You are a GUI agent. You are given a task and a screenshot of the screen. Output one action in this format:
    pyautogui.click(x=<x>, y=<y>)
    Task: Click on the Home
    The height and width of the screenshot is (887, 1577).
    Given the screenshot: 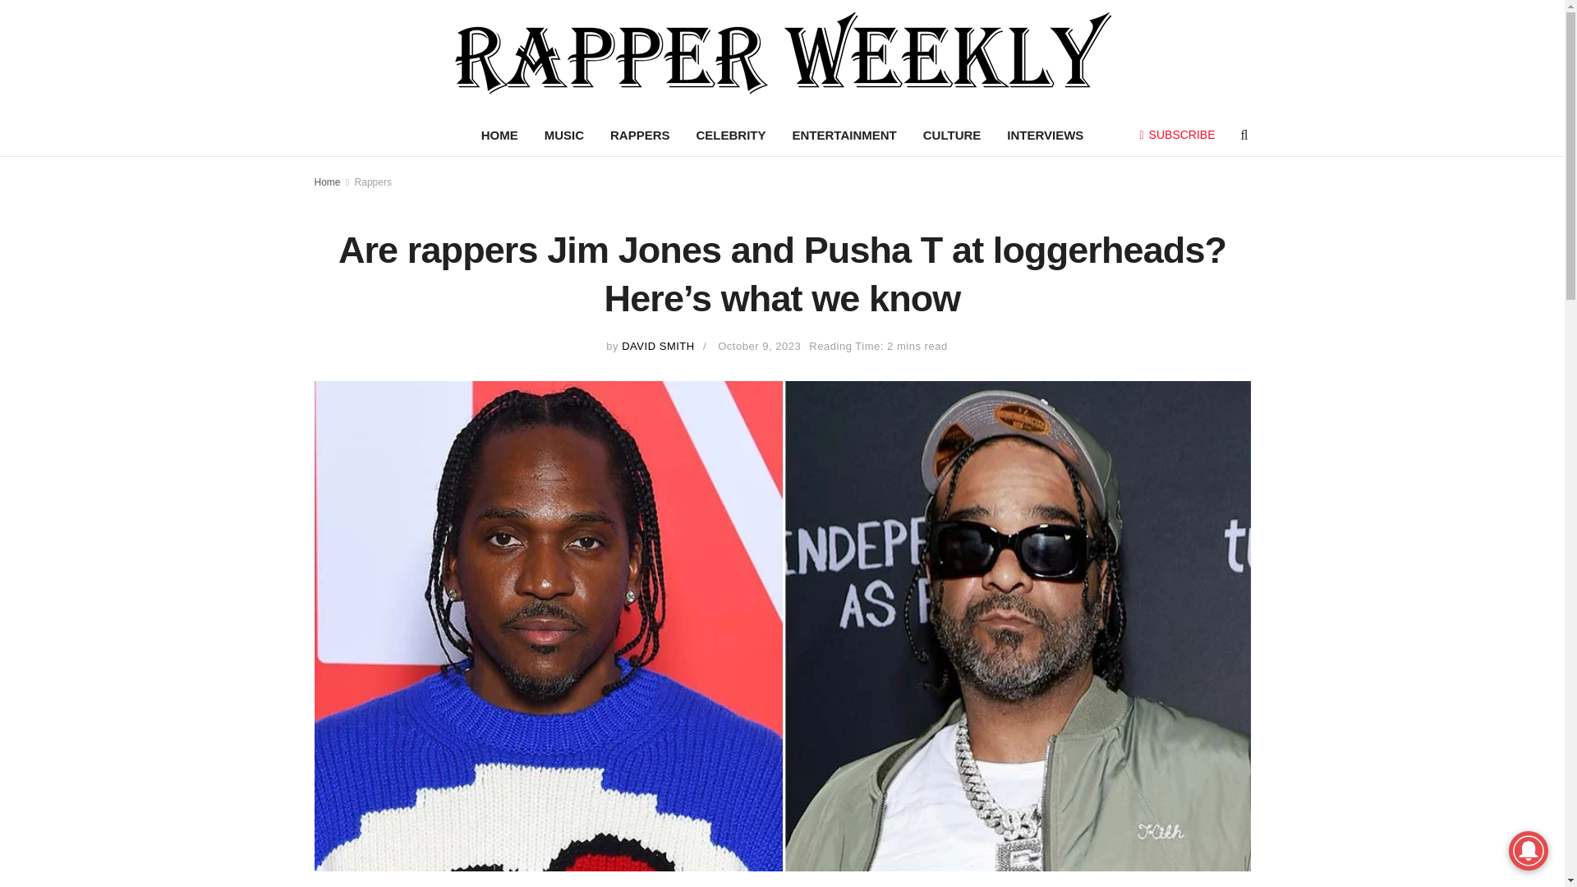 What is the action you would take?
    pyautogui.click(x=327, y=182)
    